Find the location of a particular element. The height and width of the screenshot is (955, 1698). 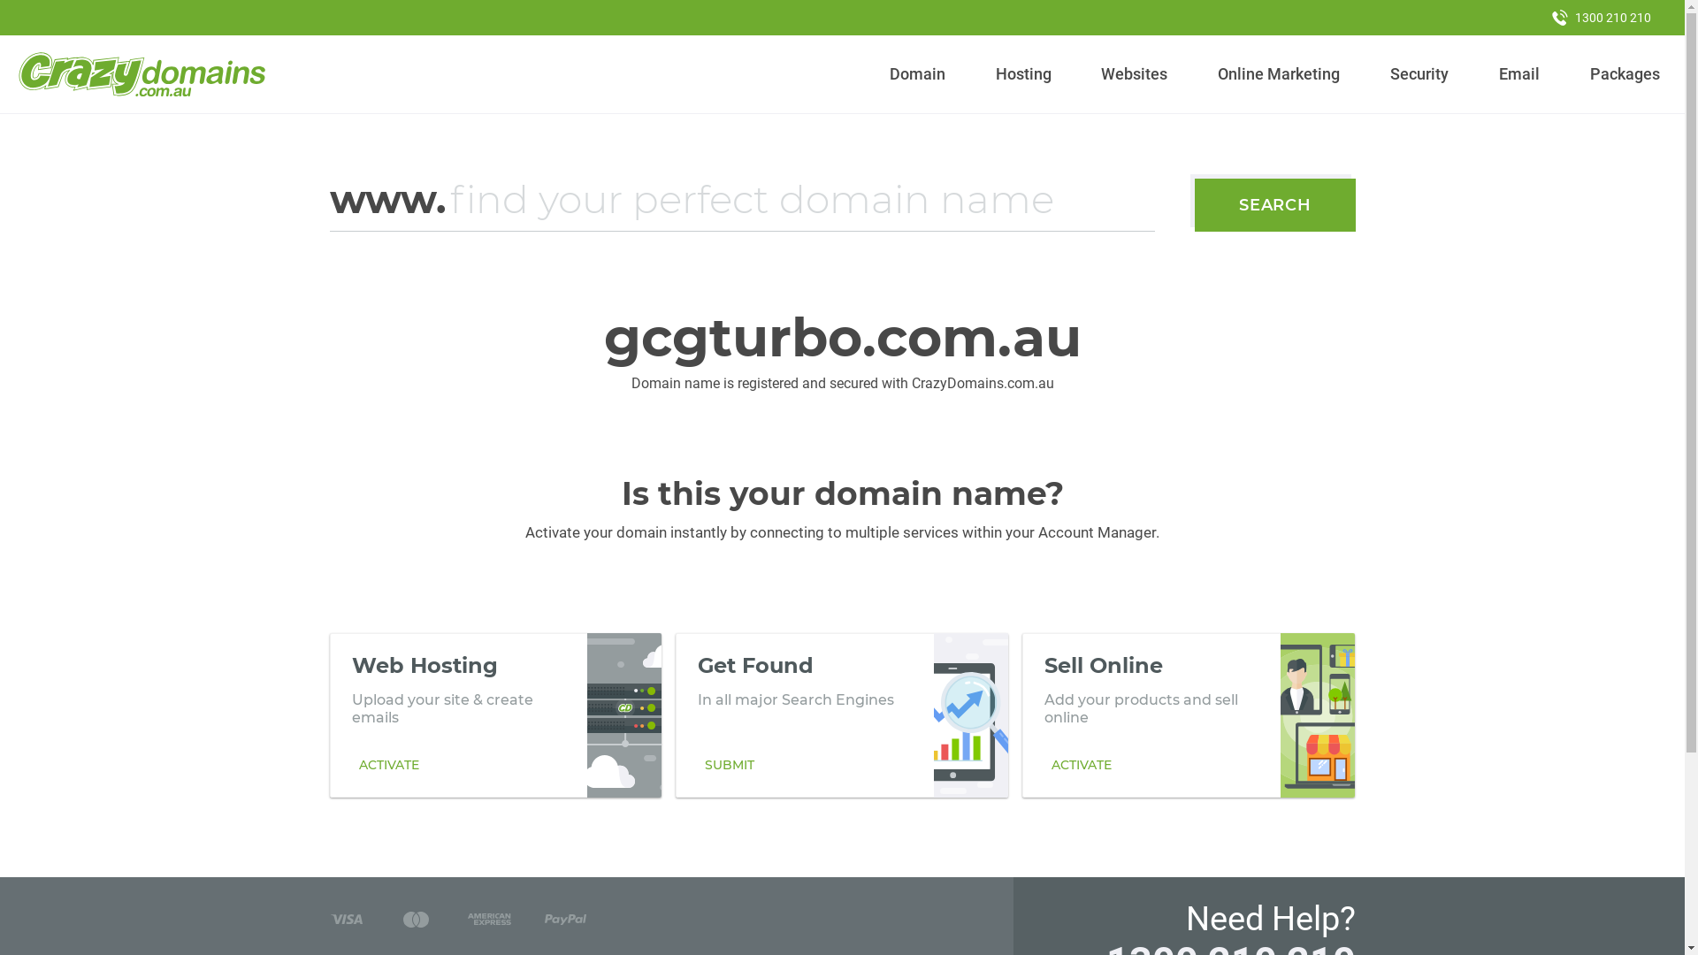

Websites is located at coordinates (1135, 74).